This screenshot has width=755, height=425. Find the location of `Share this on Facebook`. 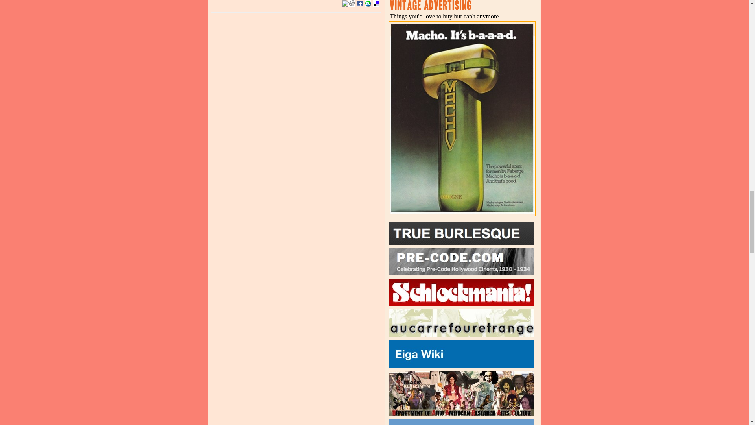

Share this on Facebook is located at coordinates (359, 4).